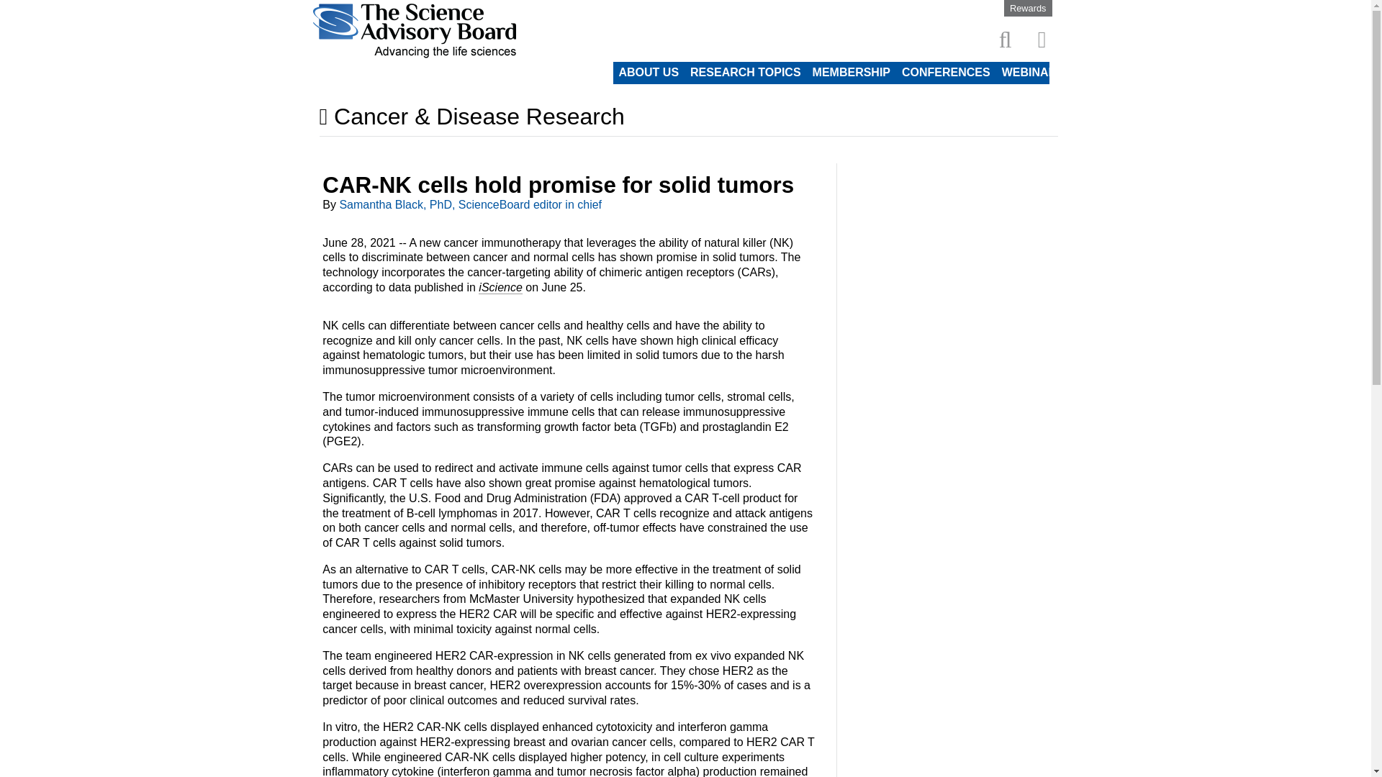 The height and width of the screenshot is (777, 1382). I want to click on RESEARCH TOPICS, so click(746, 72).